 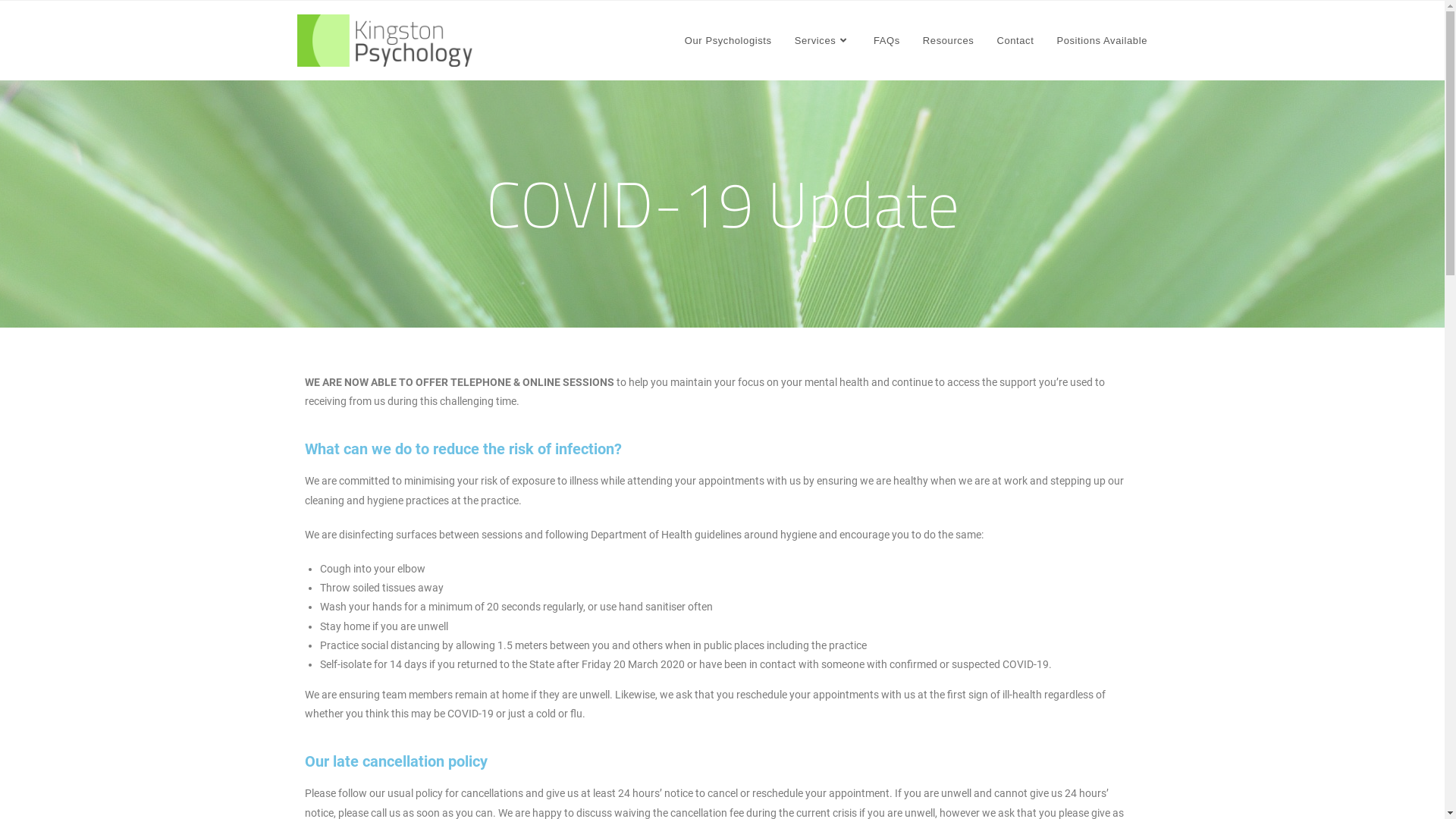 I want to click on Our Psychologists, so click(x=728, y=41).